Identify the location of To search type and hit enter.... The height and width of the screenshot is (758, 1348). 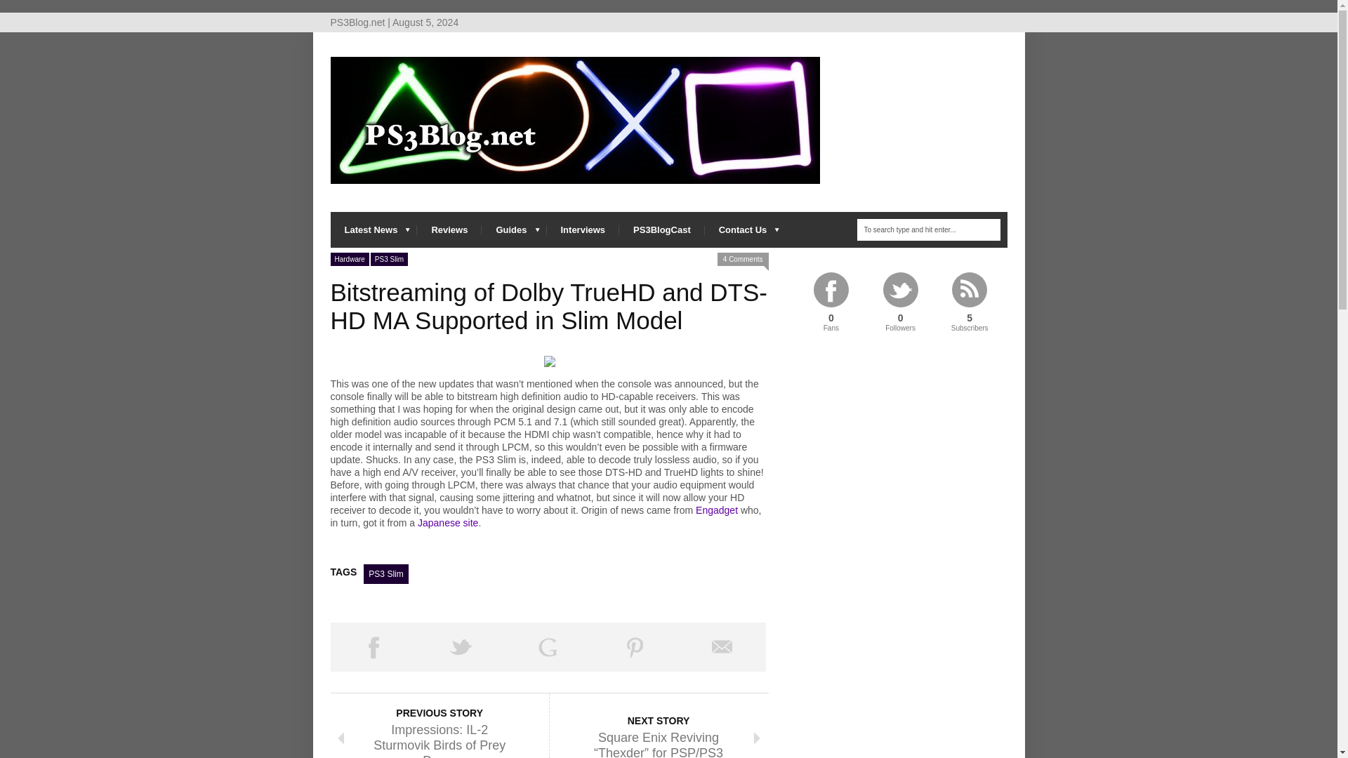
(928, 230).